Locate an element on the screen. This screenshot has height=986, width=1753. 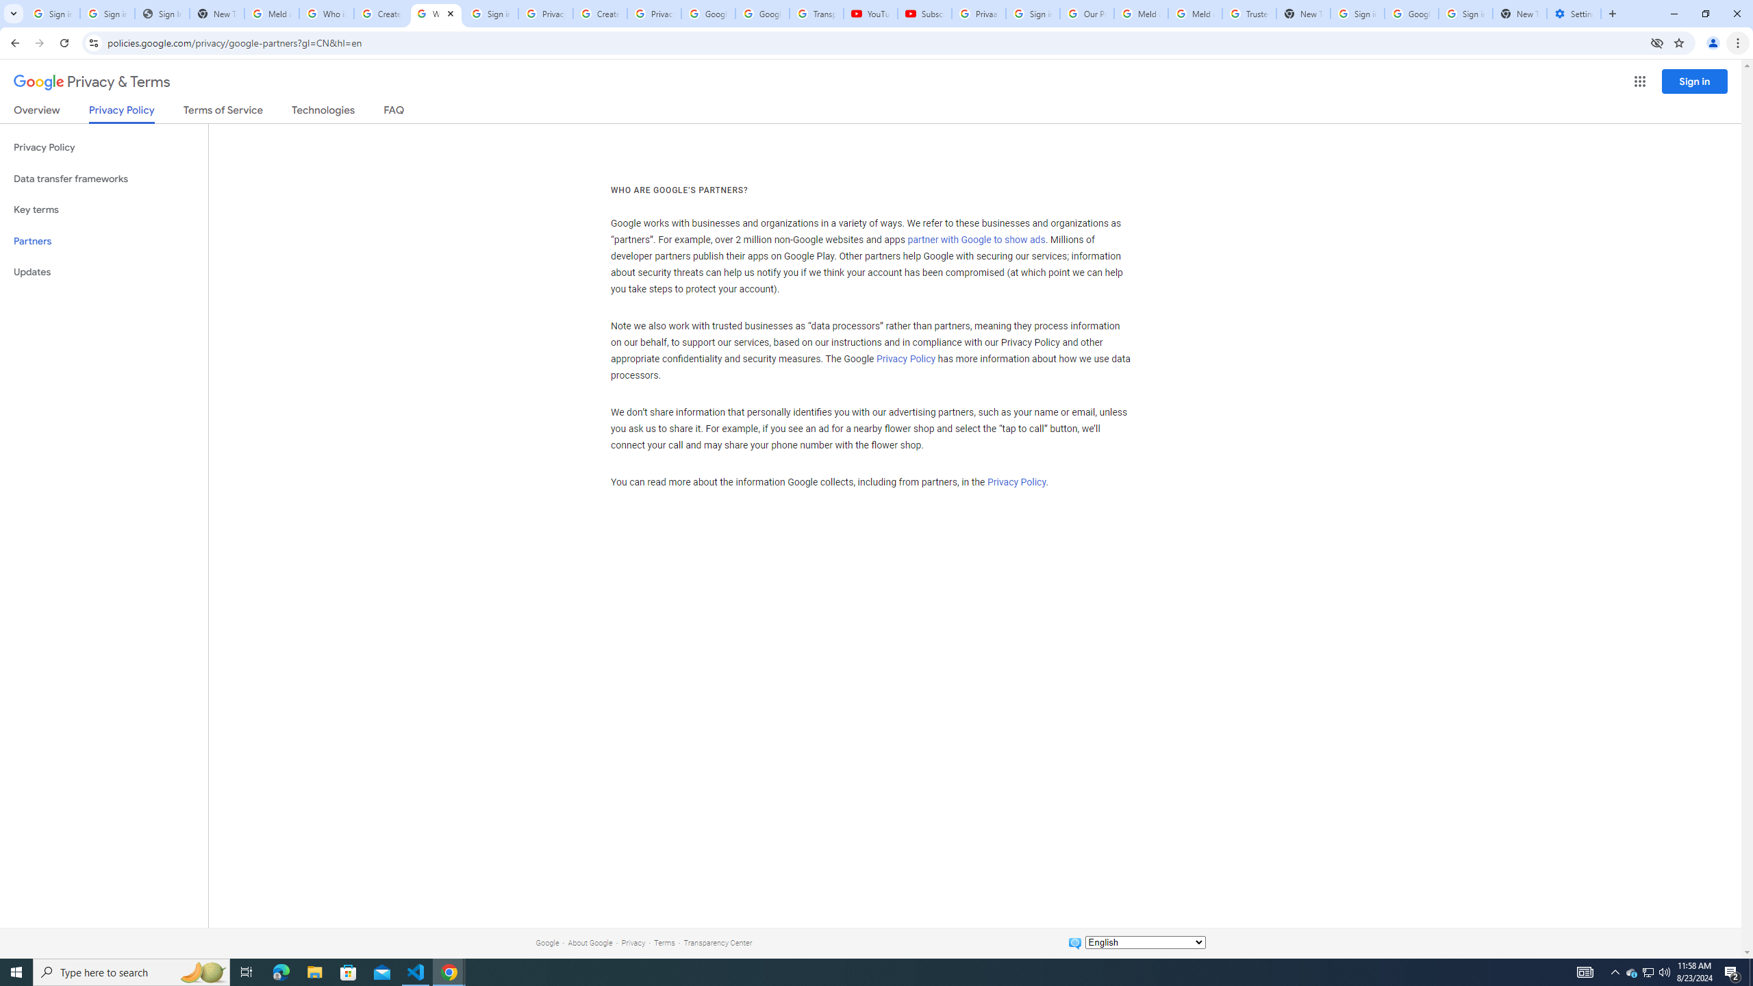
Change language: is located at coordinates (1145, 942).